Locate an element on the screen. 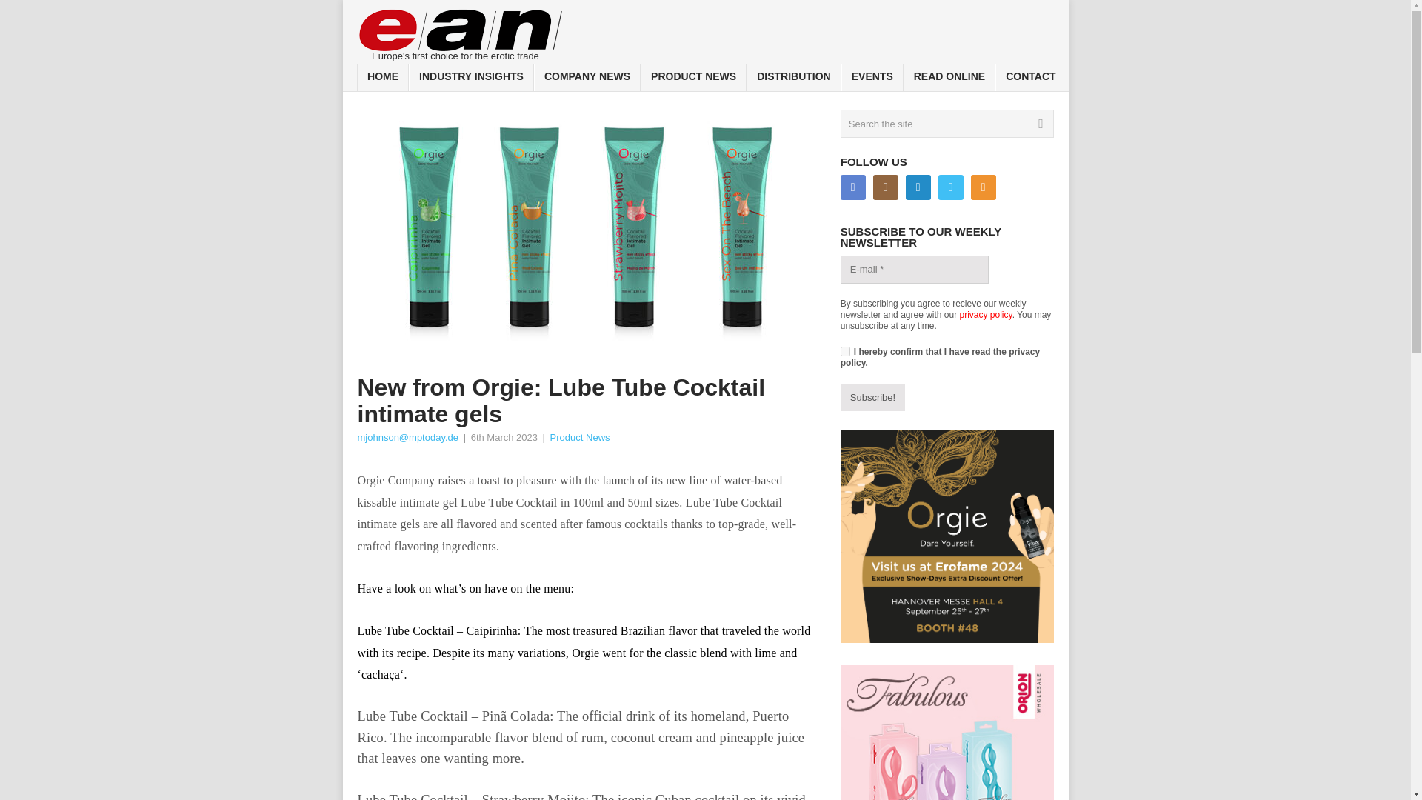 The image size is (1422, 800). DISTRIBUTION is located at coordinates (794, 79).